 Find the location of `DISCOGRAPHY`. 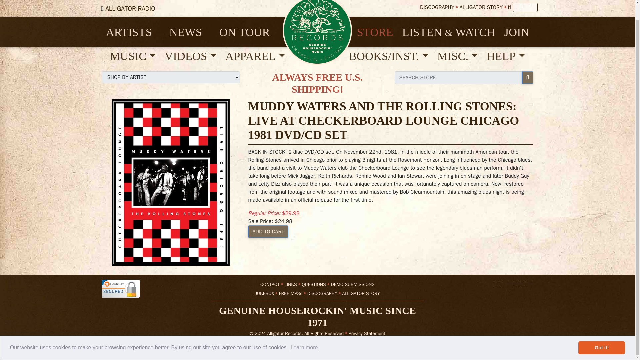

DISCOGRAPHY is located at coordinates (437, 7).